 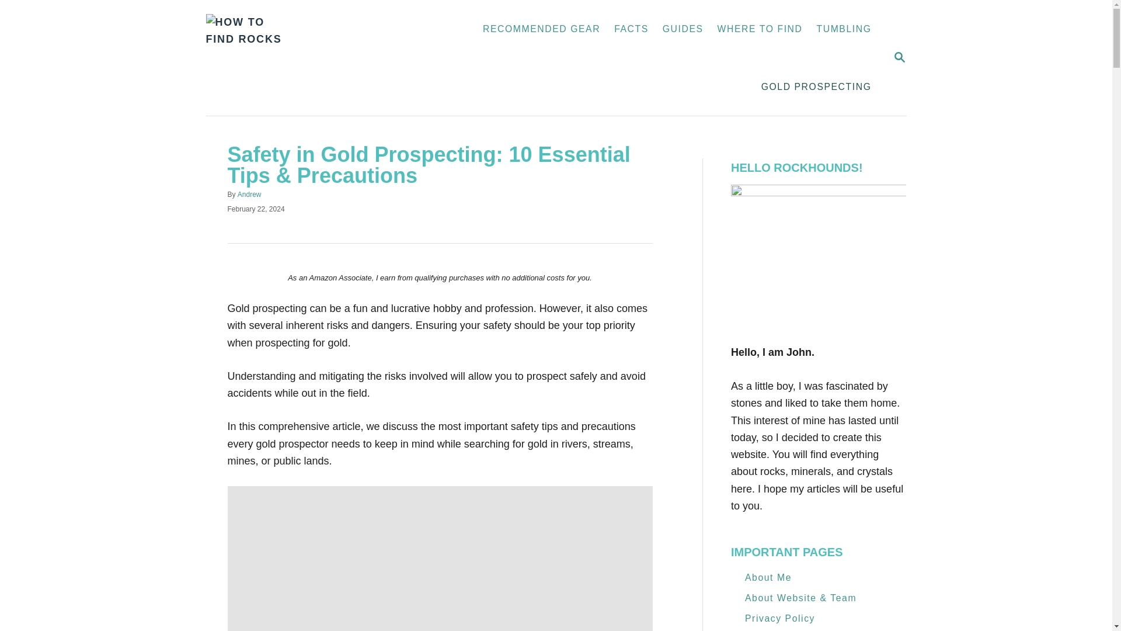 I want to click on Andrew, so click(x=249, y=195).